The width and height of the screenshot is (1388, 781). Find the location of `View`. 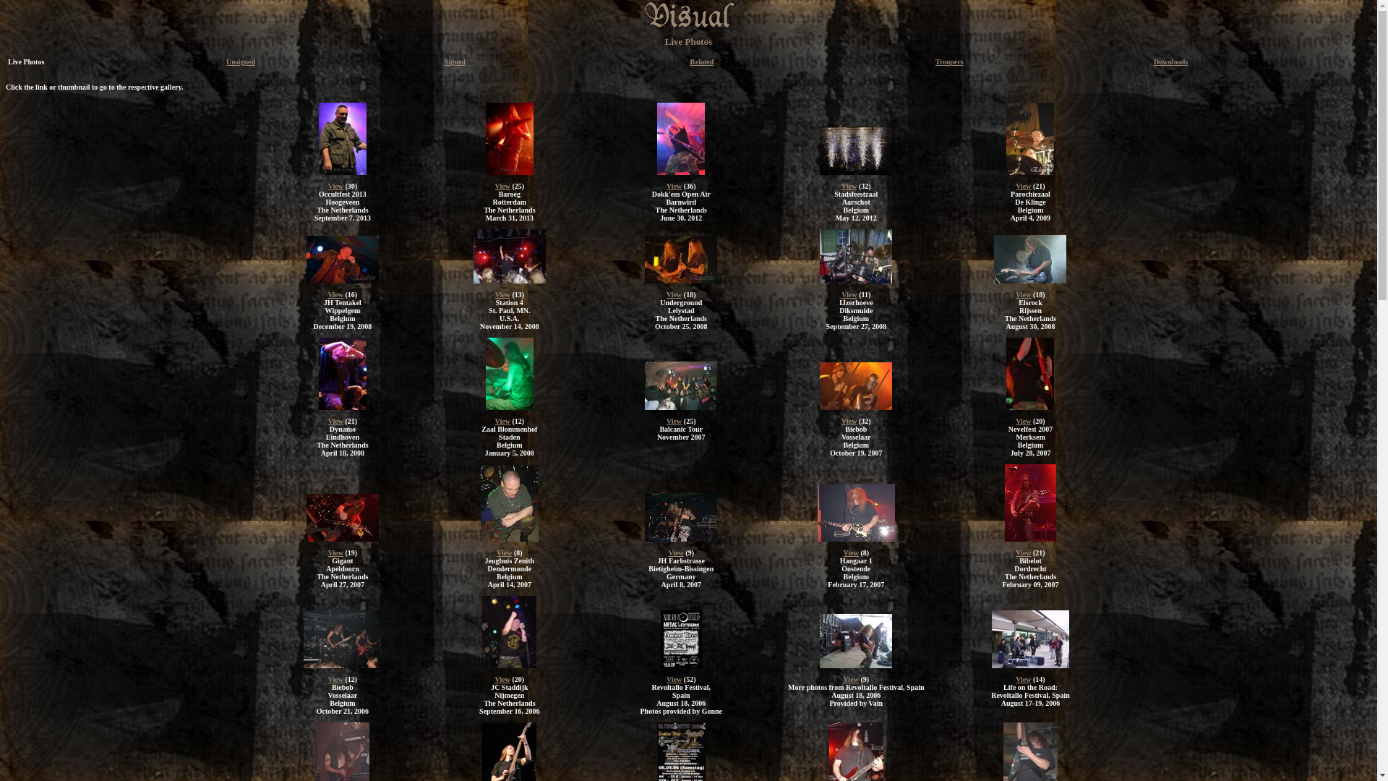

View is located at coordinates (503, 680).